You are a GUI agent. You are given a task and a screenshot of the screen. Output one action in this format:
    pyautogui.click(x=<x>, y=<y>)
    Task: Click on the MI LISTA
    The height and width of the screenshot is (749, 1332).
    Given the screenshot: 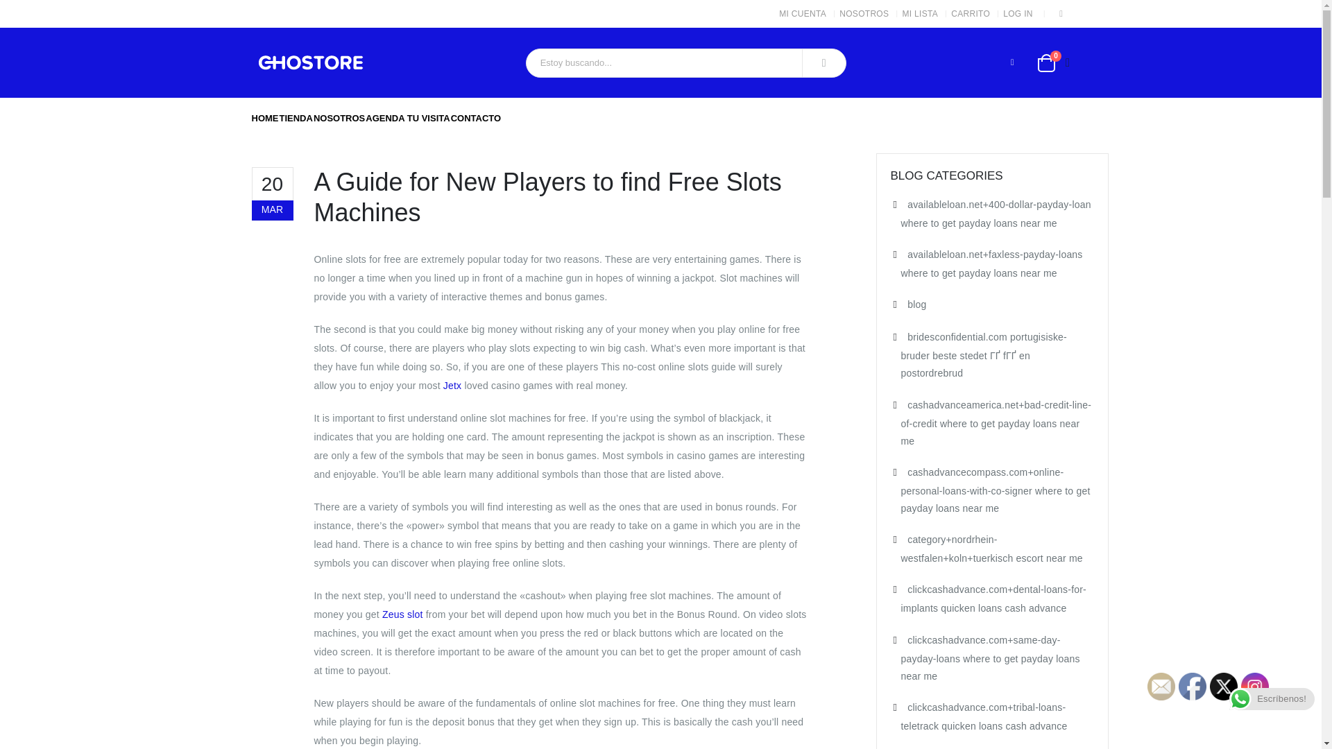 What is the action you would take?
    pyautogui.click(x=921, y=14)
    